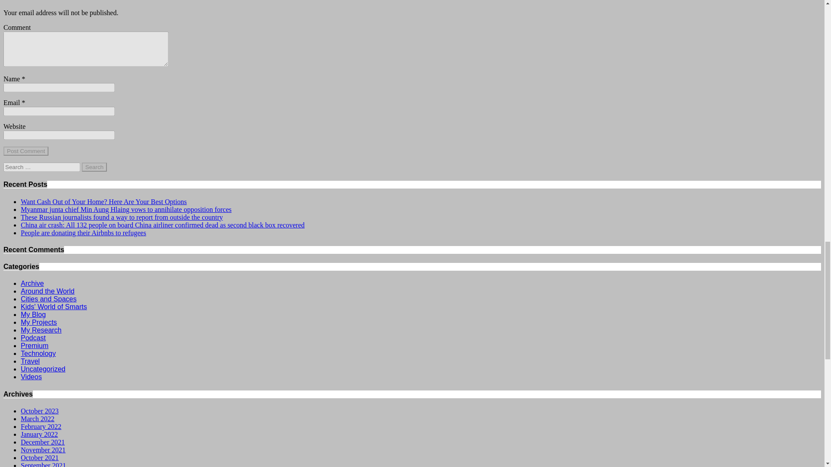 The width and height of the screenshot is (831, 467). Describe the element at coordinates (94, 167) in the screenshot. I see `Search` at that location.